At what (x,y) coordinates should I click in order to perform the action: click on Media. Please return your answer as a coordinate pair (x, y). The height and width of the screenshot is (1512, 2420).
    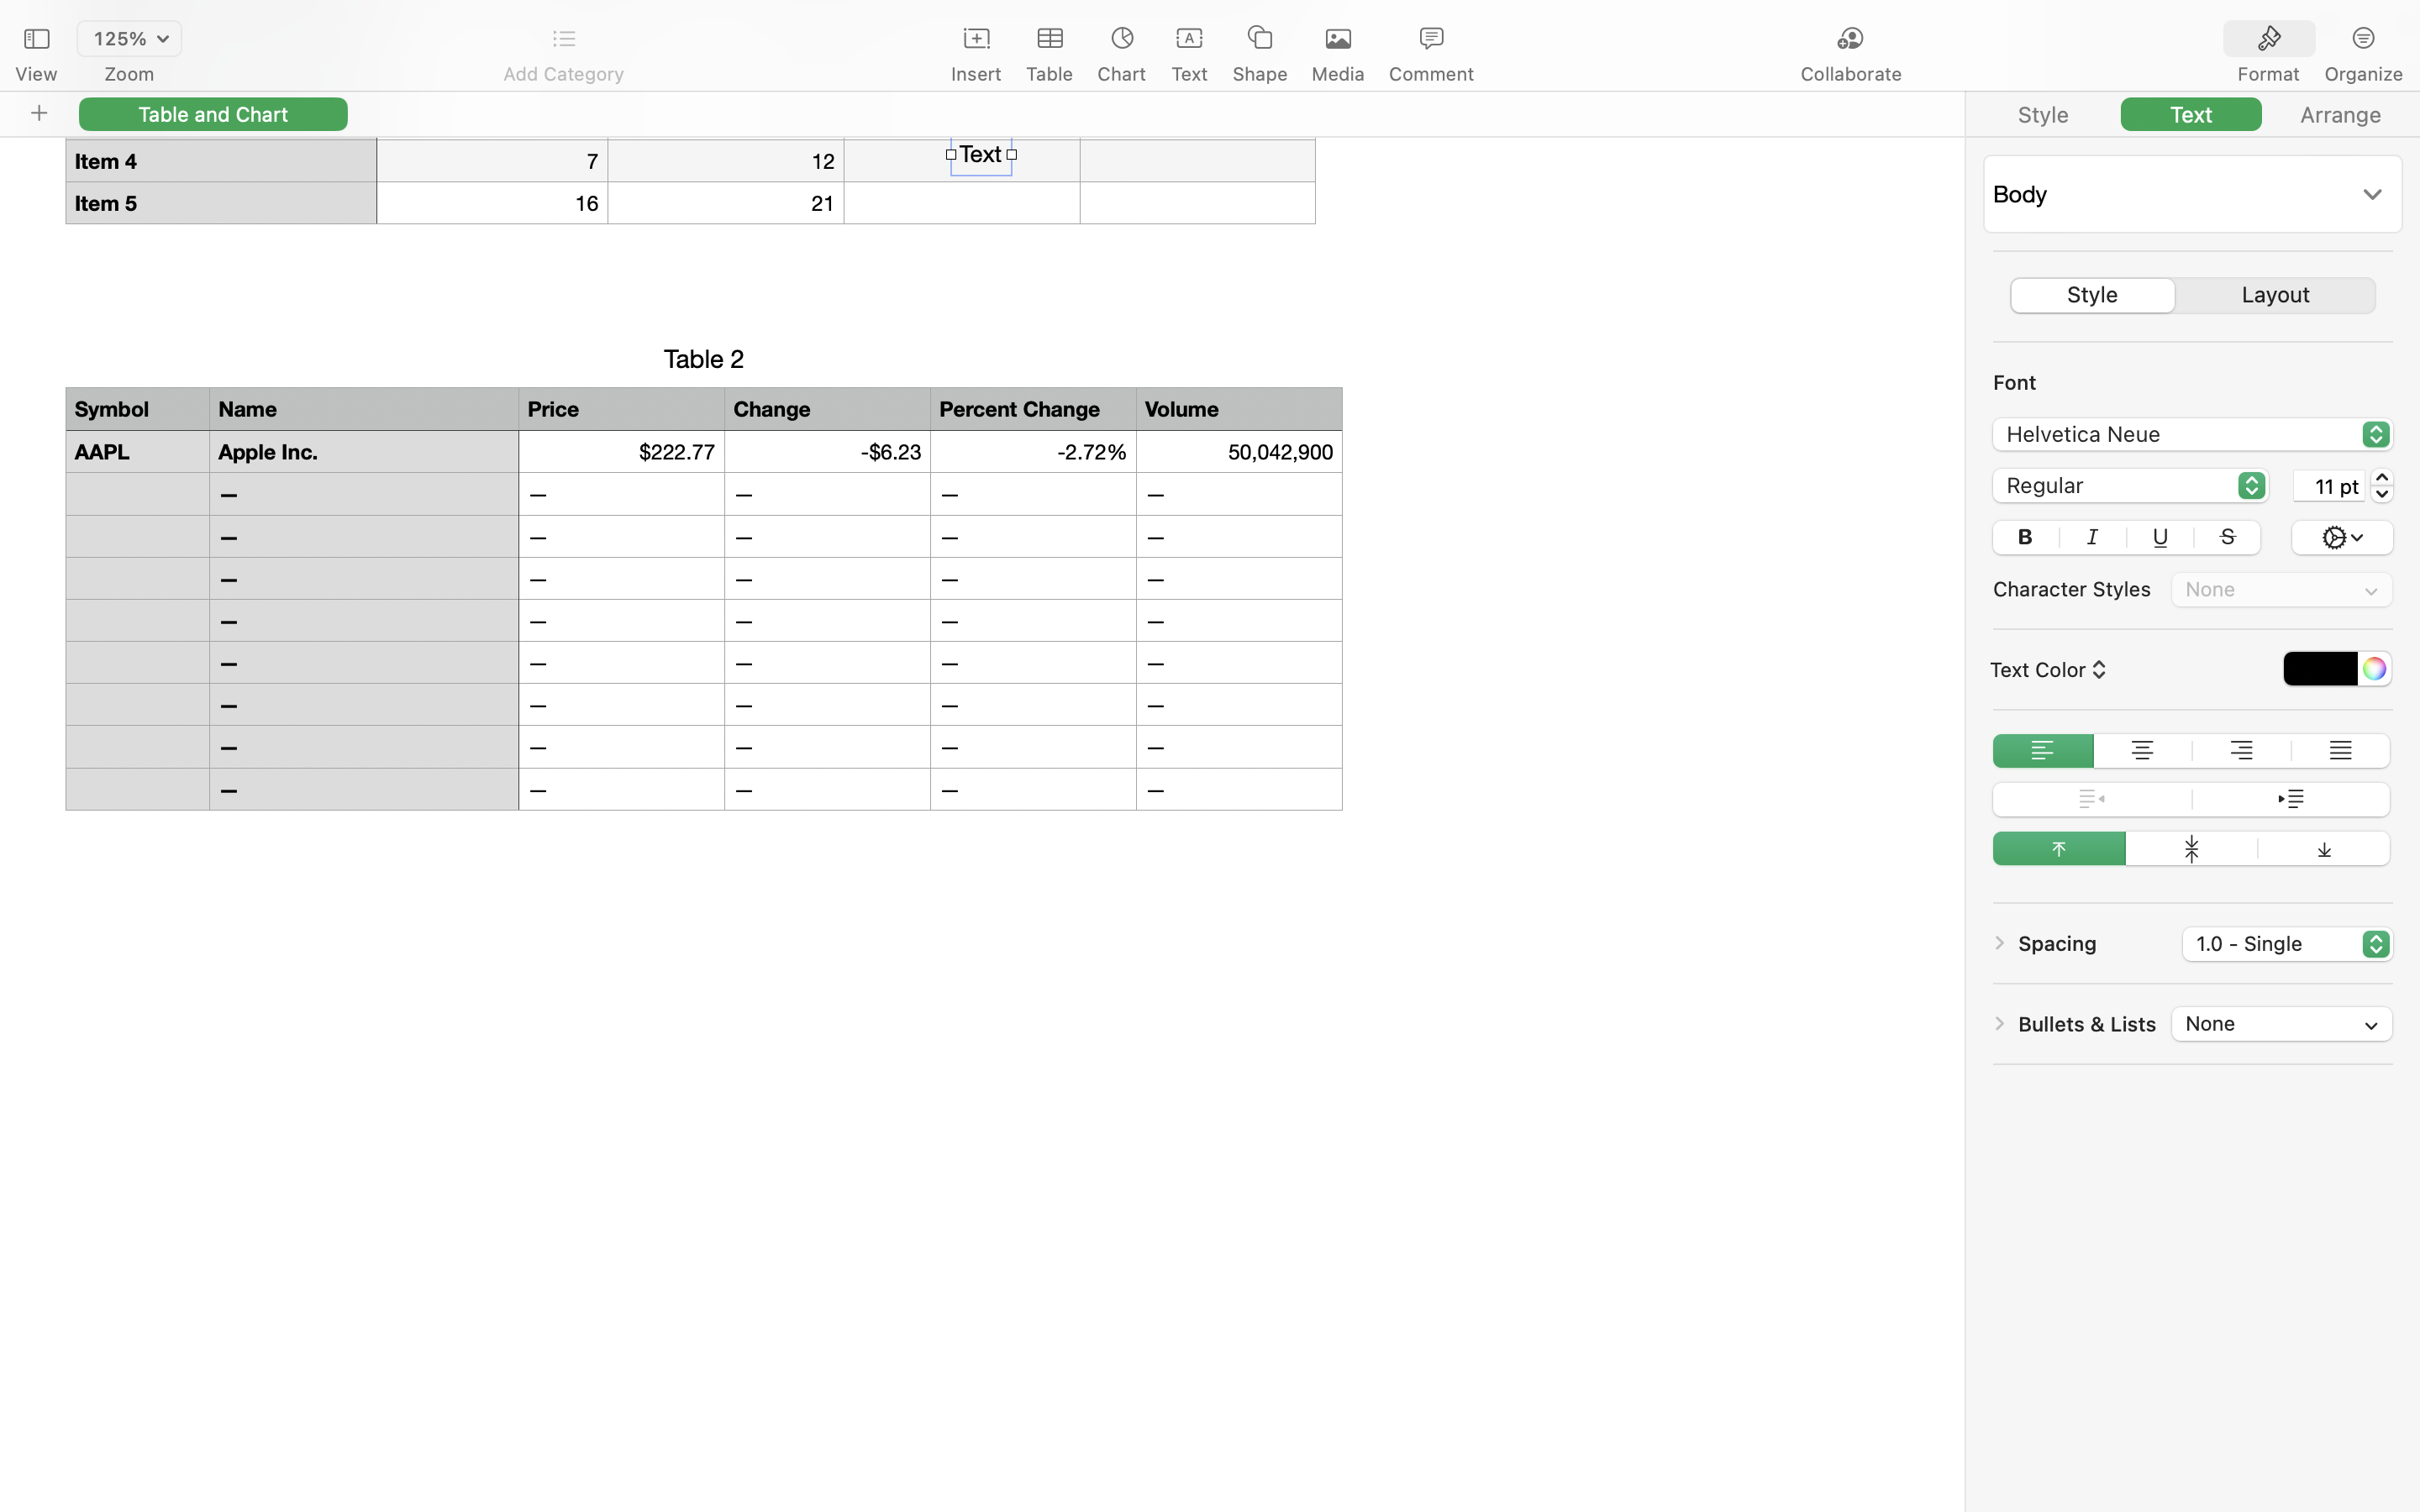
    Looking at the image, I should click on (1338, 74).